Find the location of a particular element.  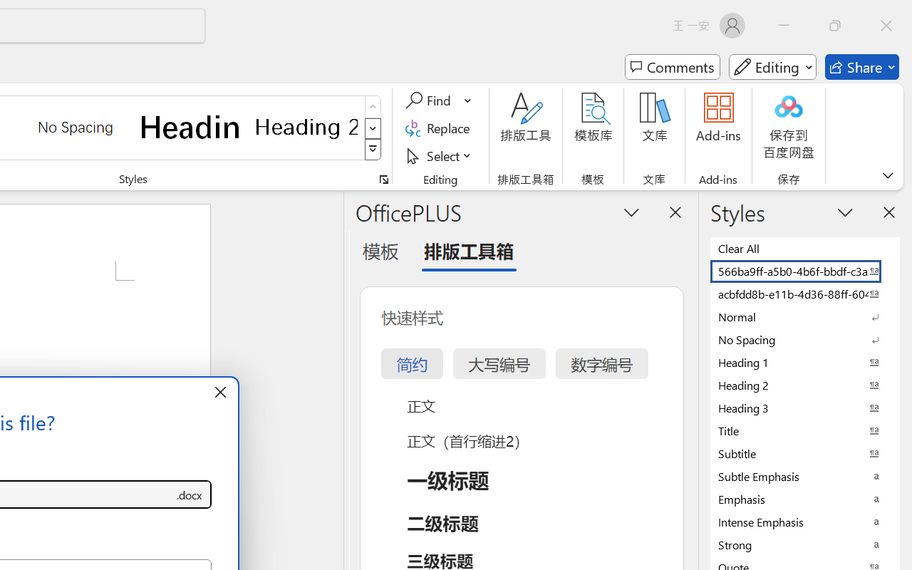

Restore Down is located at coordinates (835, 26).